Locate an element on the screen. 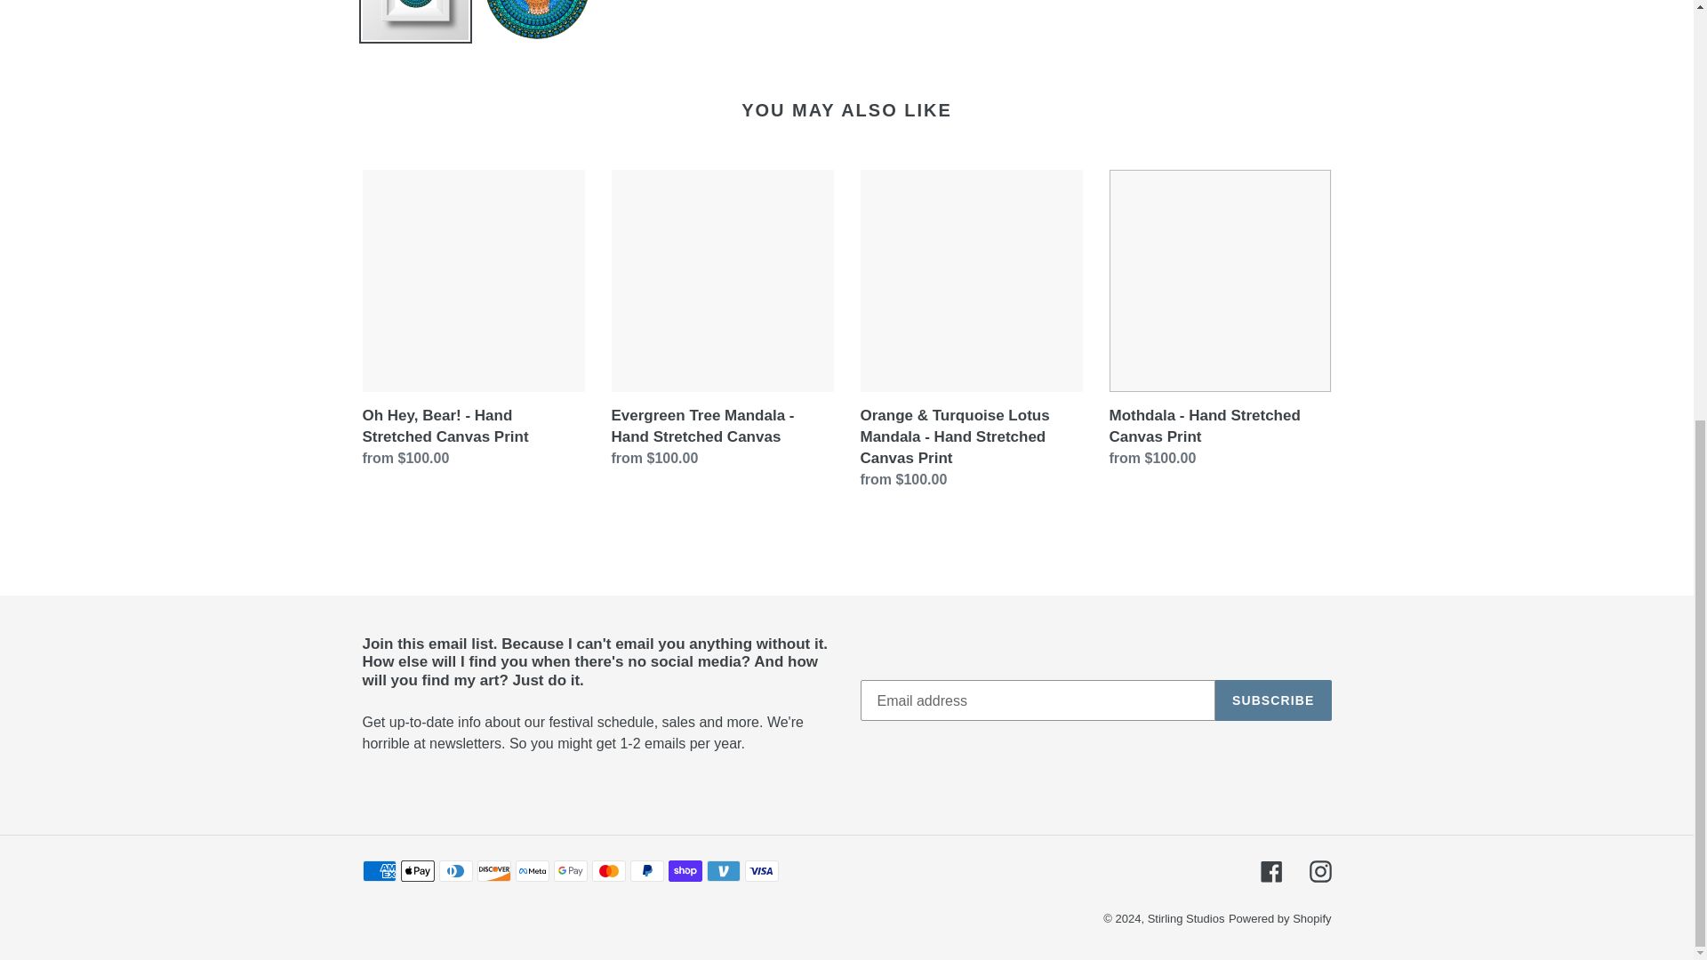  Stirling Studios is located at coordinates (1186, 919).